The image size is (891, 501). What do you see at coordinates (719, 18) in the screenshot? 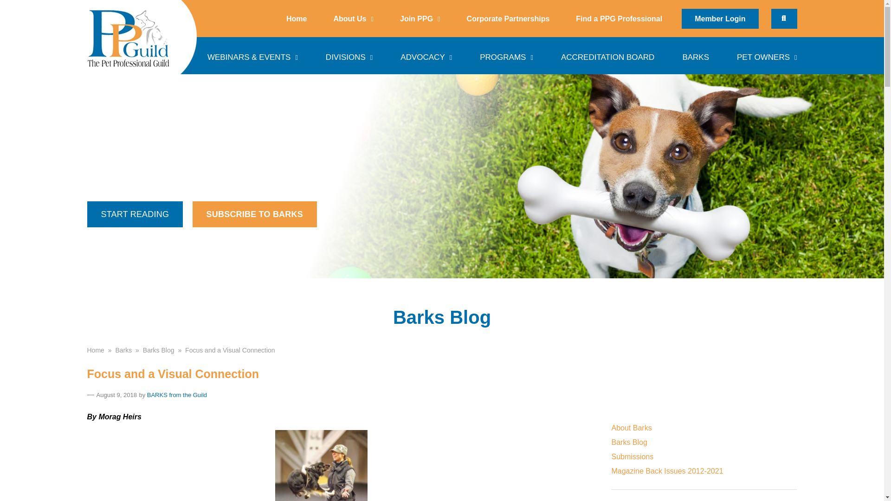
I see `Member Login` at bounding box center [719, 18].